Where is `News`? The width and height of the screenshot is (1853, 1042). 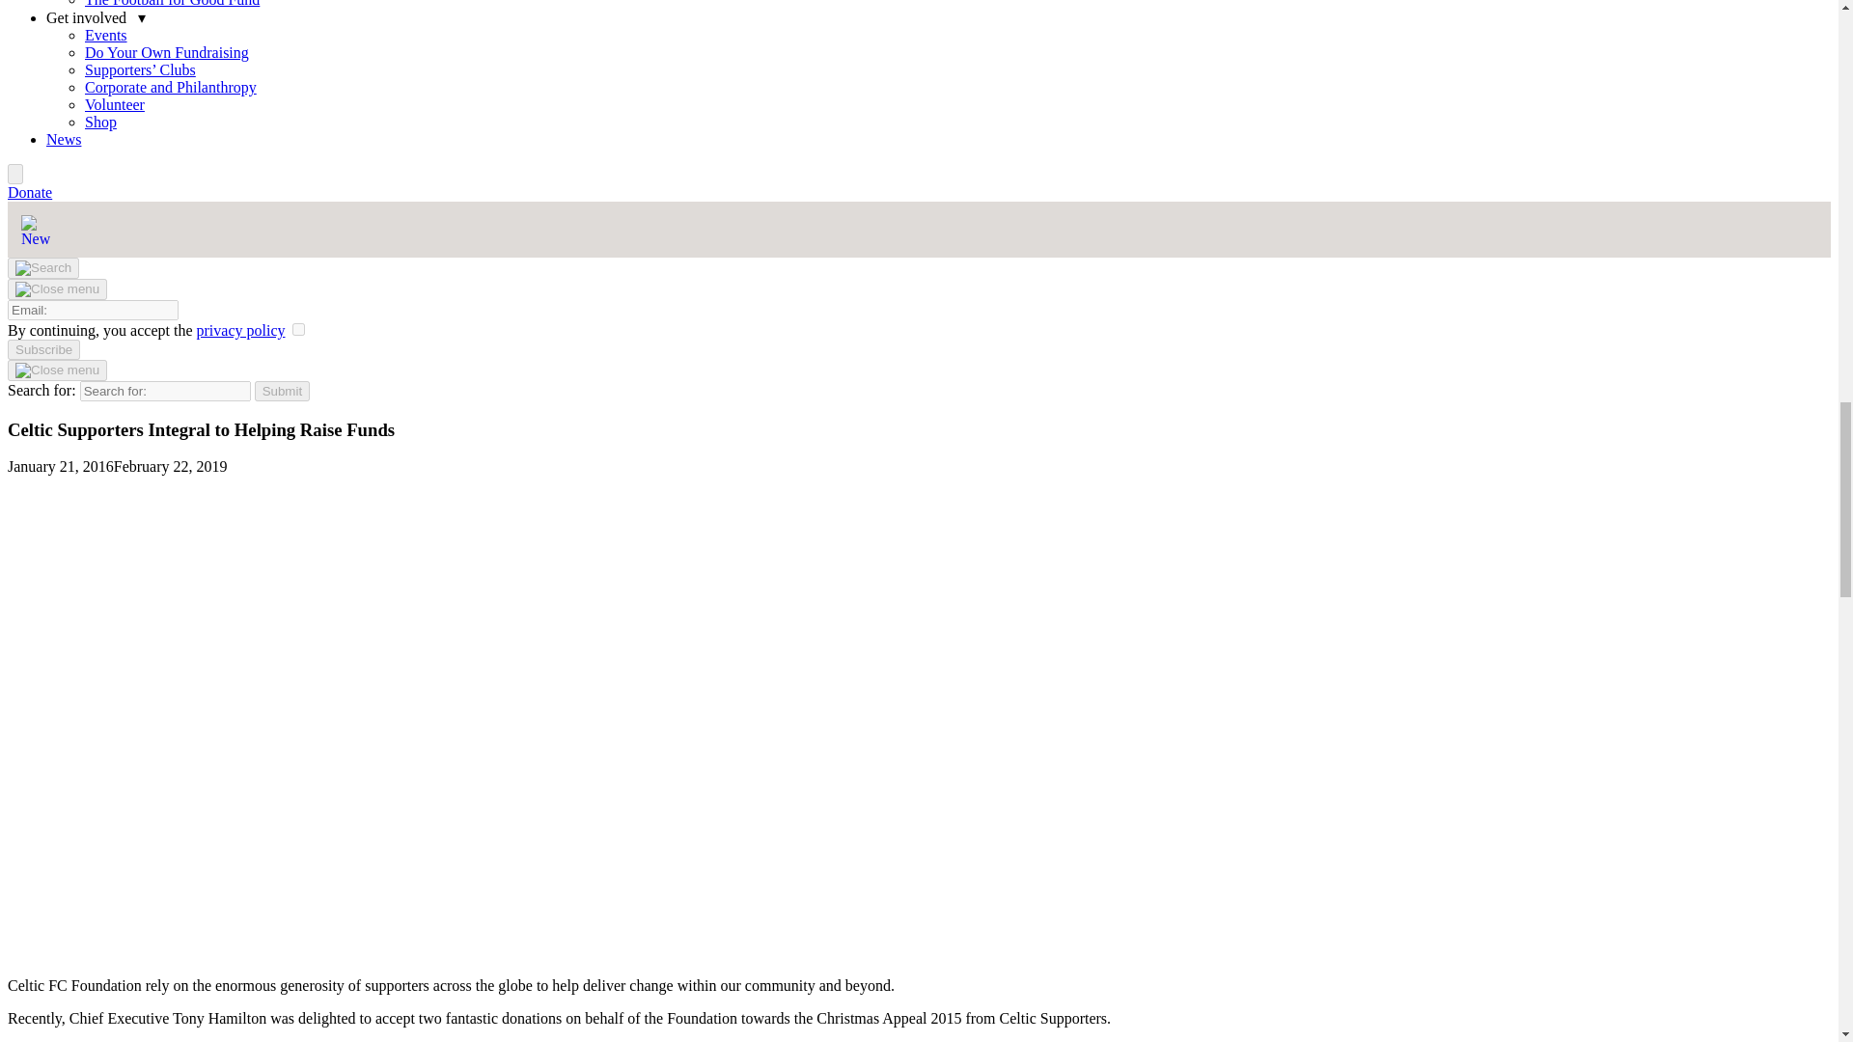
News is located at coordinates (64, 139).